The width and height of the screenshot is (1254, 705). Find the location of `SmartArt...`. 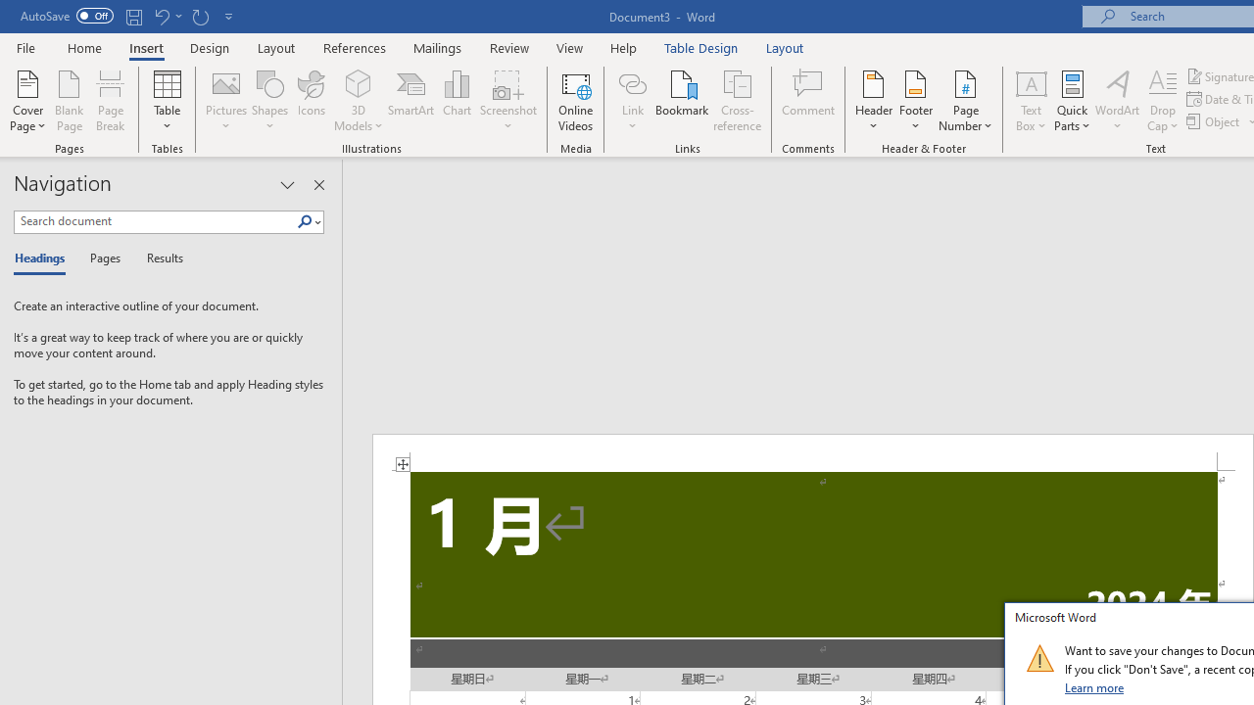

SmartArt... is located at coordinates (411, 100).